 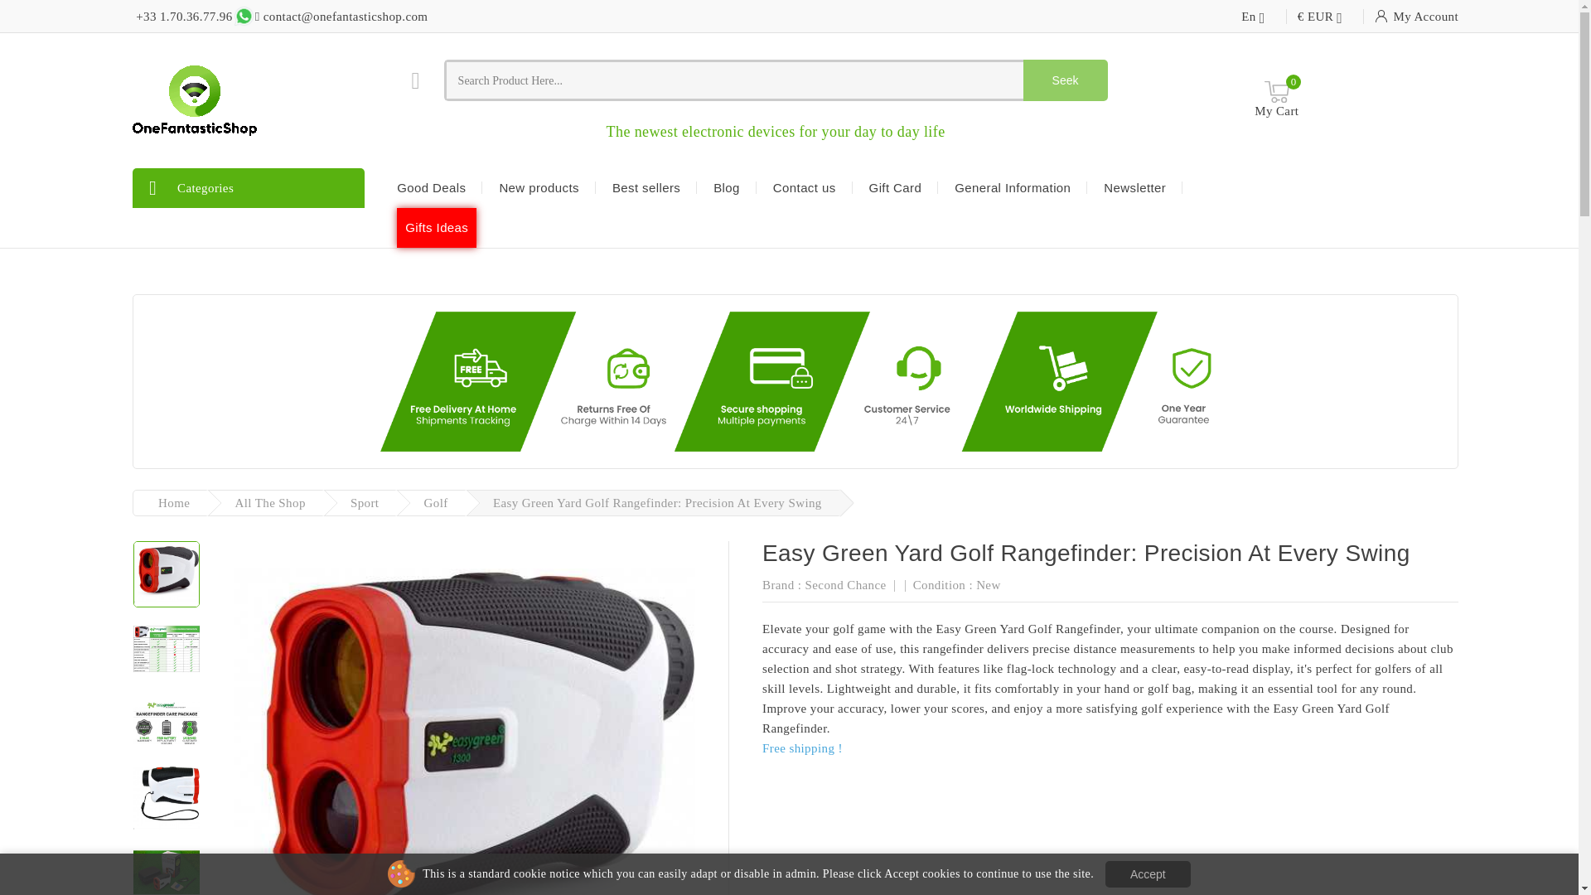 I want to click on Log in to your customer account, so click(x=1416, y=17).